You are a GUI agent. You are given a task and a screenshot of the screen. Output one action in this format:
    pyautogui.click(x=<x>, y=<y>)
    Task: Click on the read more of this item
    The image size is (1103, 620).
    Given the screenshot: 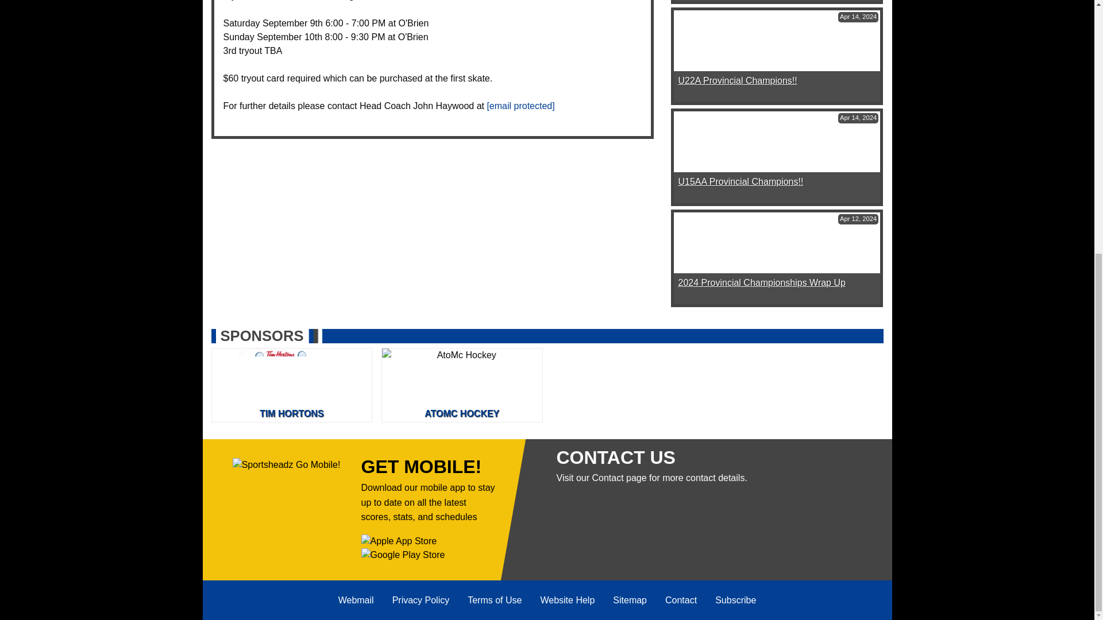 What is the action you would take?
    pyautogui.click(x=737, y=80)
    